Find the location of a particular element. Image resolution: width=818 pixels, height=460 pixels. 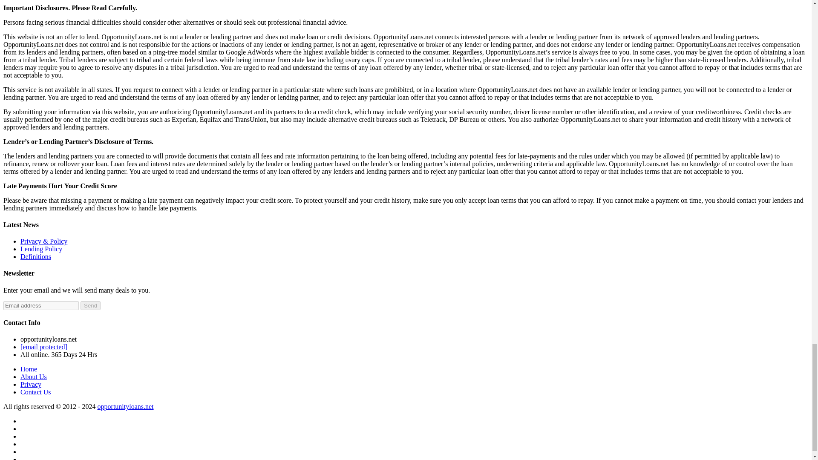

Home is located at coordinates (29, 369).